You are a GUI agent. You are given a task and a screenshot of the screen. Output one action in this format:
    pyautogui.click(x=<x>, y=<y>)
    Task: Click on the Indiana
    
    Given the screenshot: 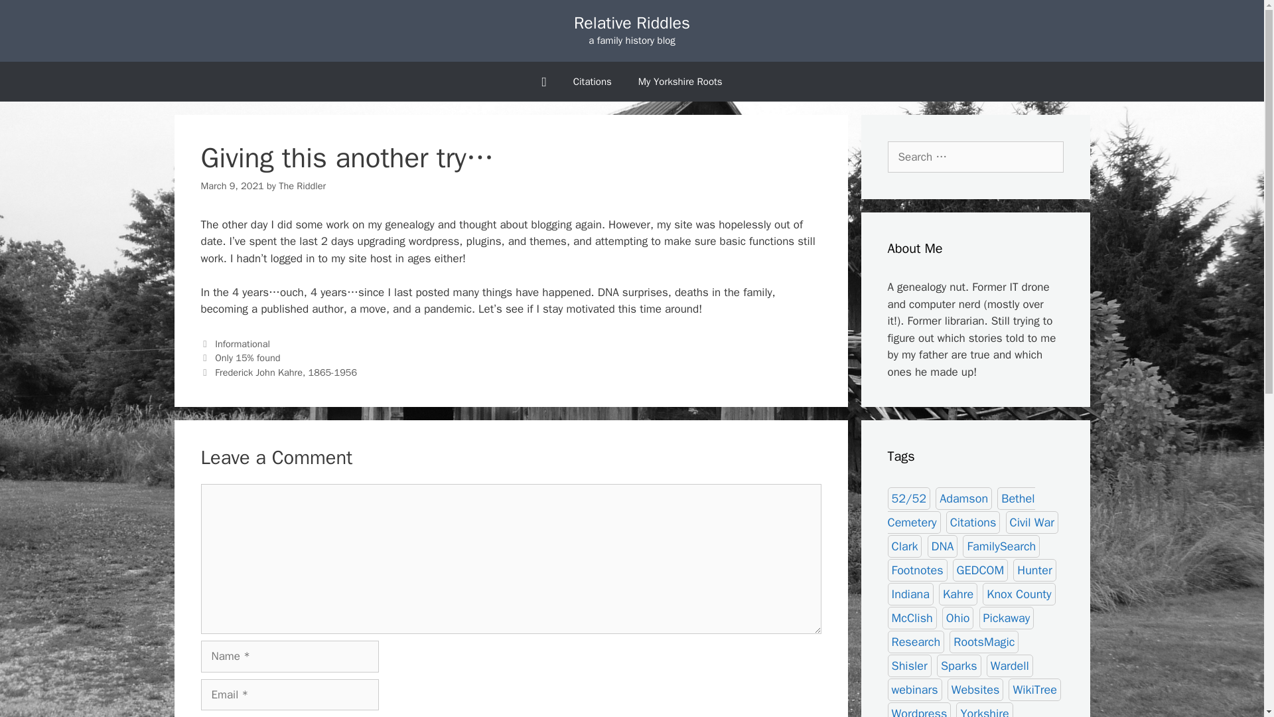 What is the action you would take?
    pyautogui.click(x=910, y=594)
    